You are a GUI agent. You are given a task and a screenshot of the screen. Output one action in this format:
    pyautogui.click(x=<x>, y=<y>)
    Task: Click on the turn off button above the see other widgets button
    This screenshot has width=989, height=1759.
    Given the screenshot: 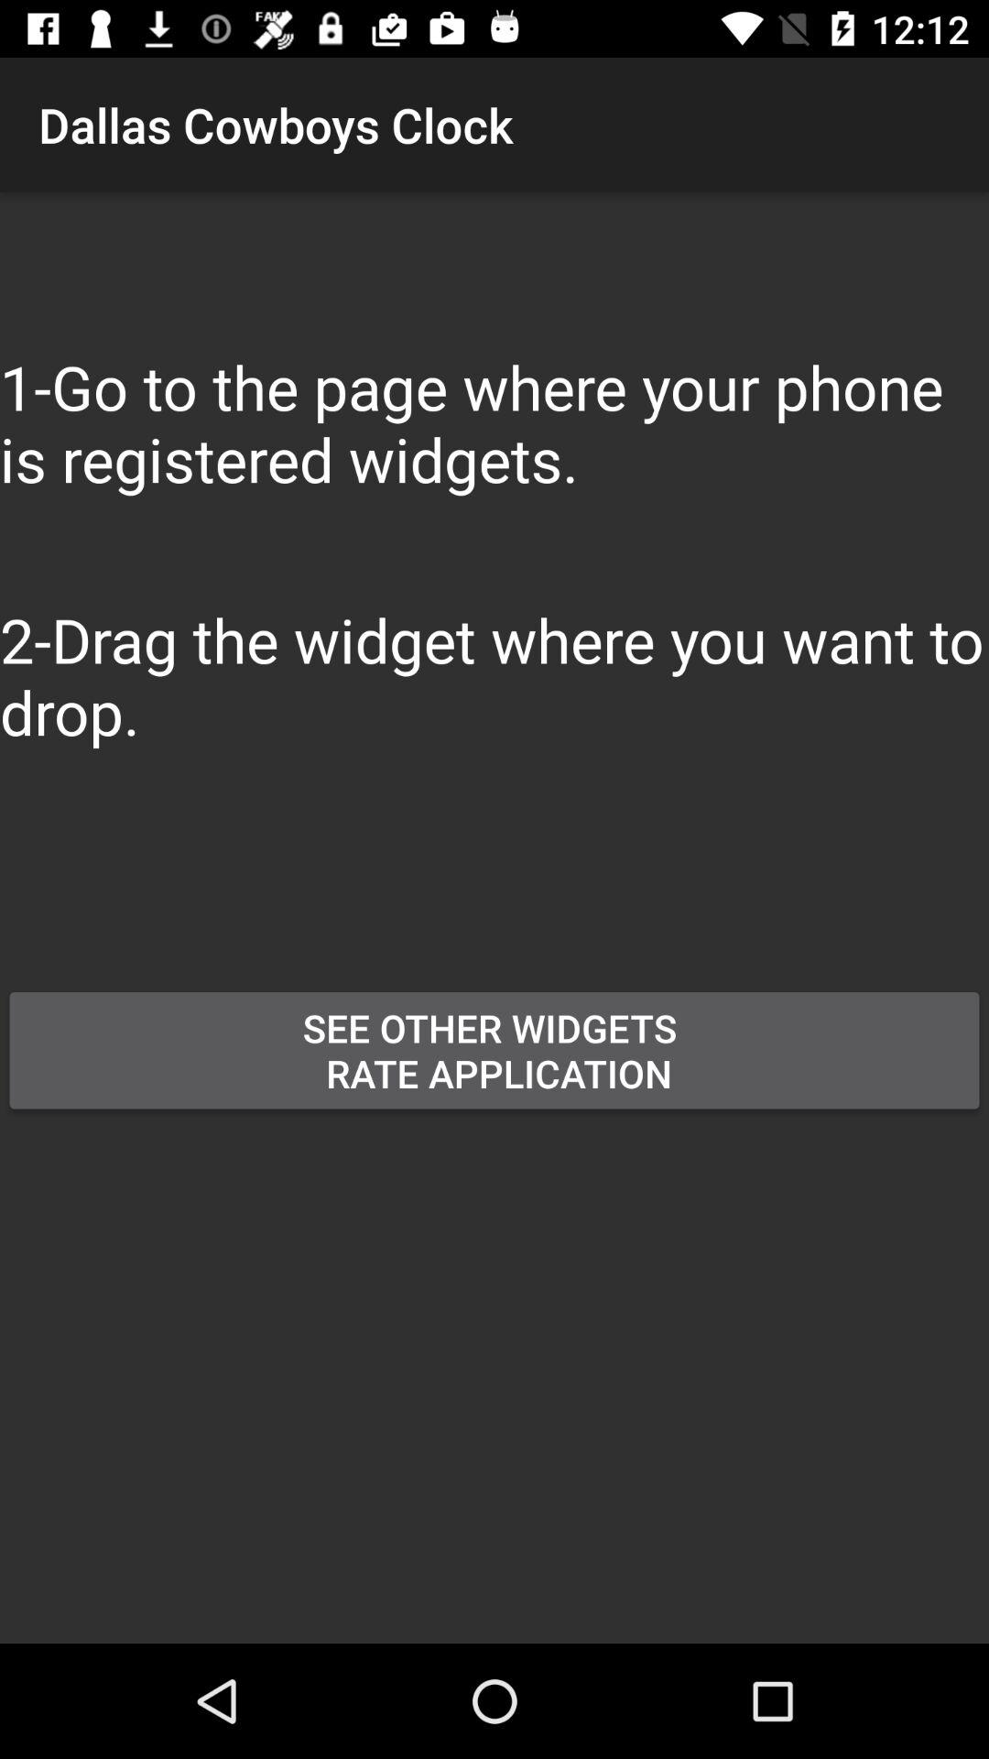 What is the action you would take?
    pyautogui.click(x=385, y=918)
    